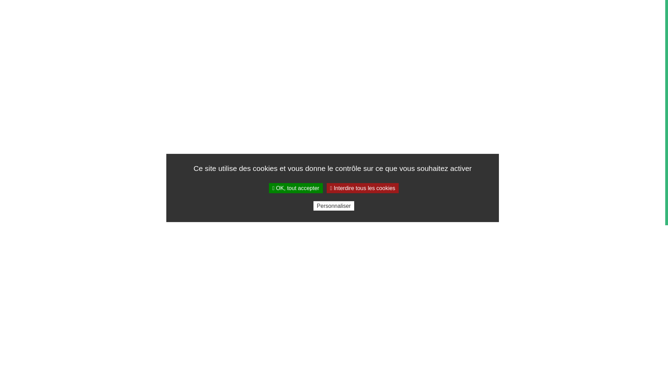 This screenshot has height=376, width=668. Describe the element at coordinates (29, 85) in the screenshot. I see `Contact` at that location.